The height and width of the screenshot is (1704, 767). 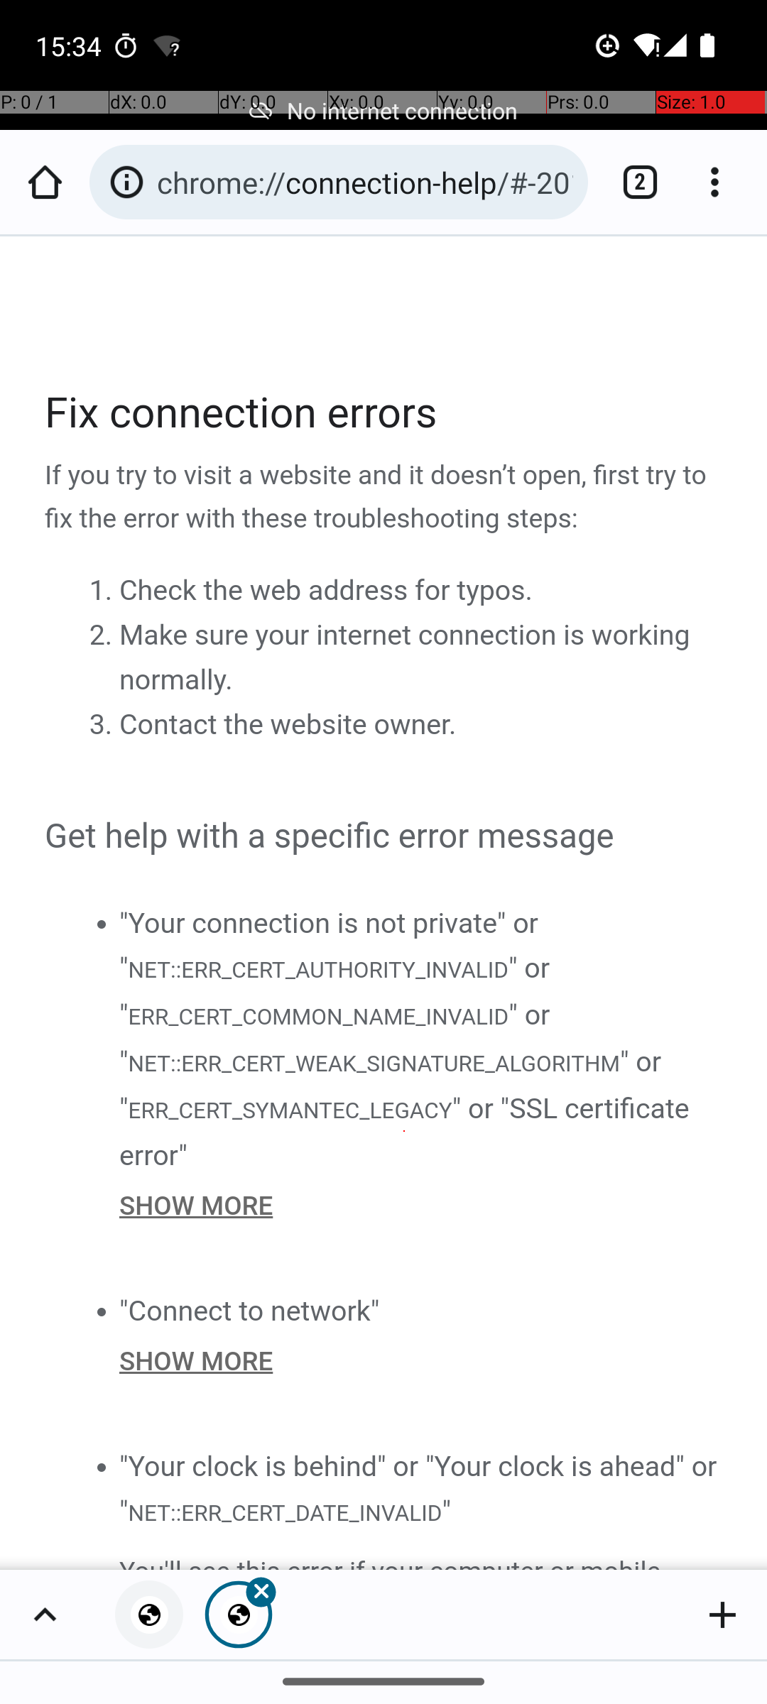 What do you see at coordinates (422, 1560) in the screenshot?
I see `You'll see this error if your computer or mobile device's date and time are inaccurate.` at bounding box center [422, 1560].